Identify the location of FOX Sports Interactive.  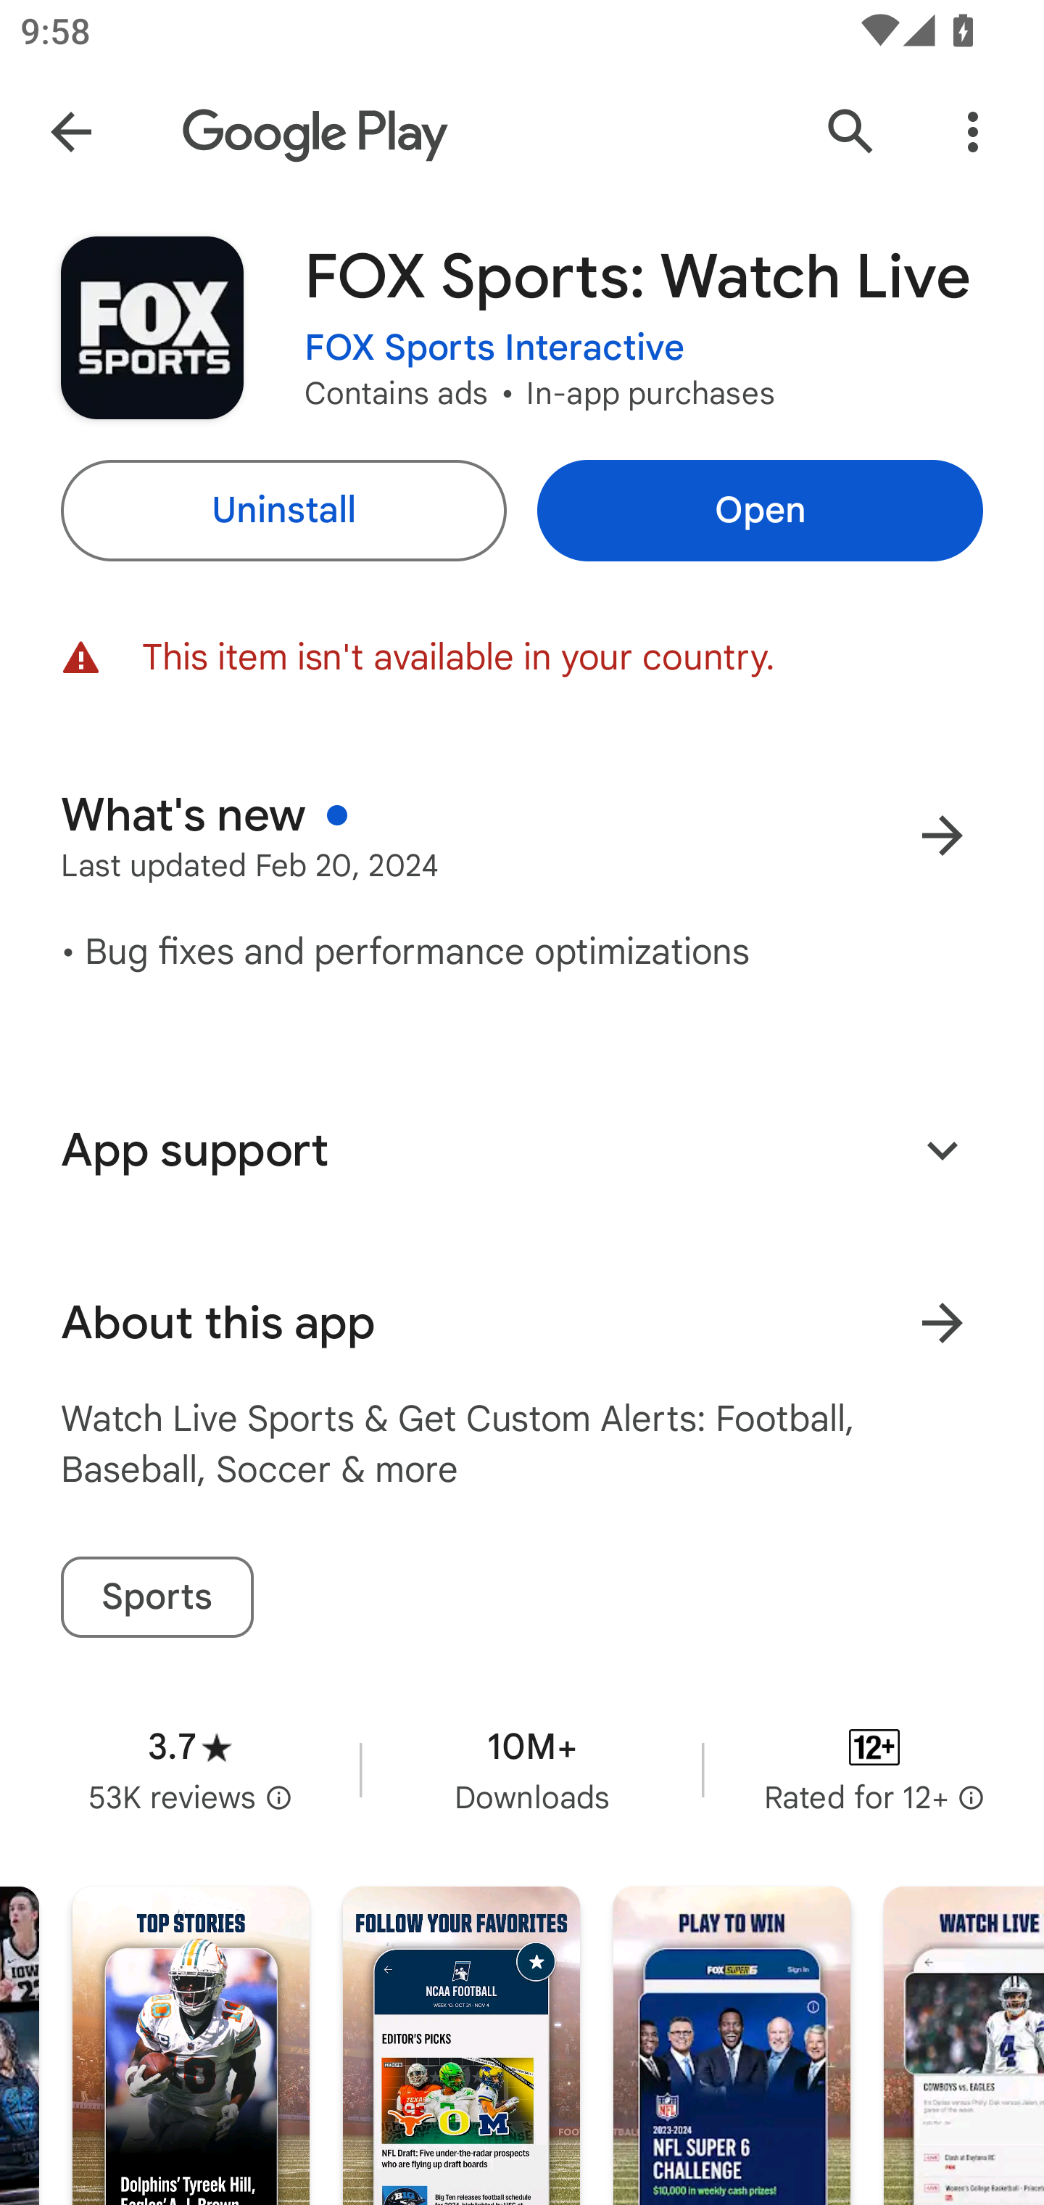
(494, 348).